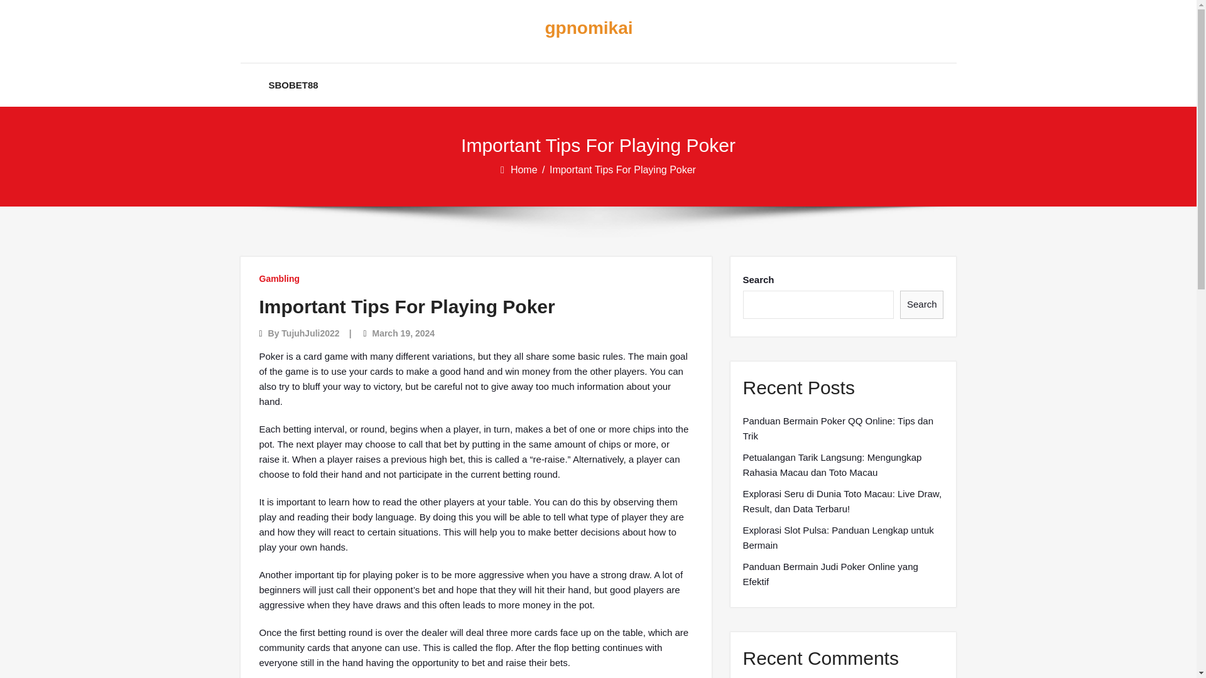 The height and width of the screenshot is (678, 1206). What do you see at coordinates (524, 169) in the screenshot?
I see `Home` at bounding box center [524, 169].